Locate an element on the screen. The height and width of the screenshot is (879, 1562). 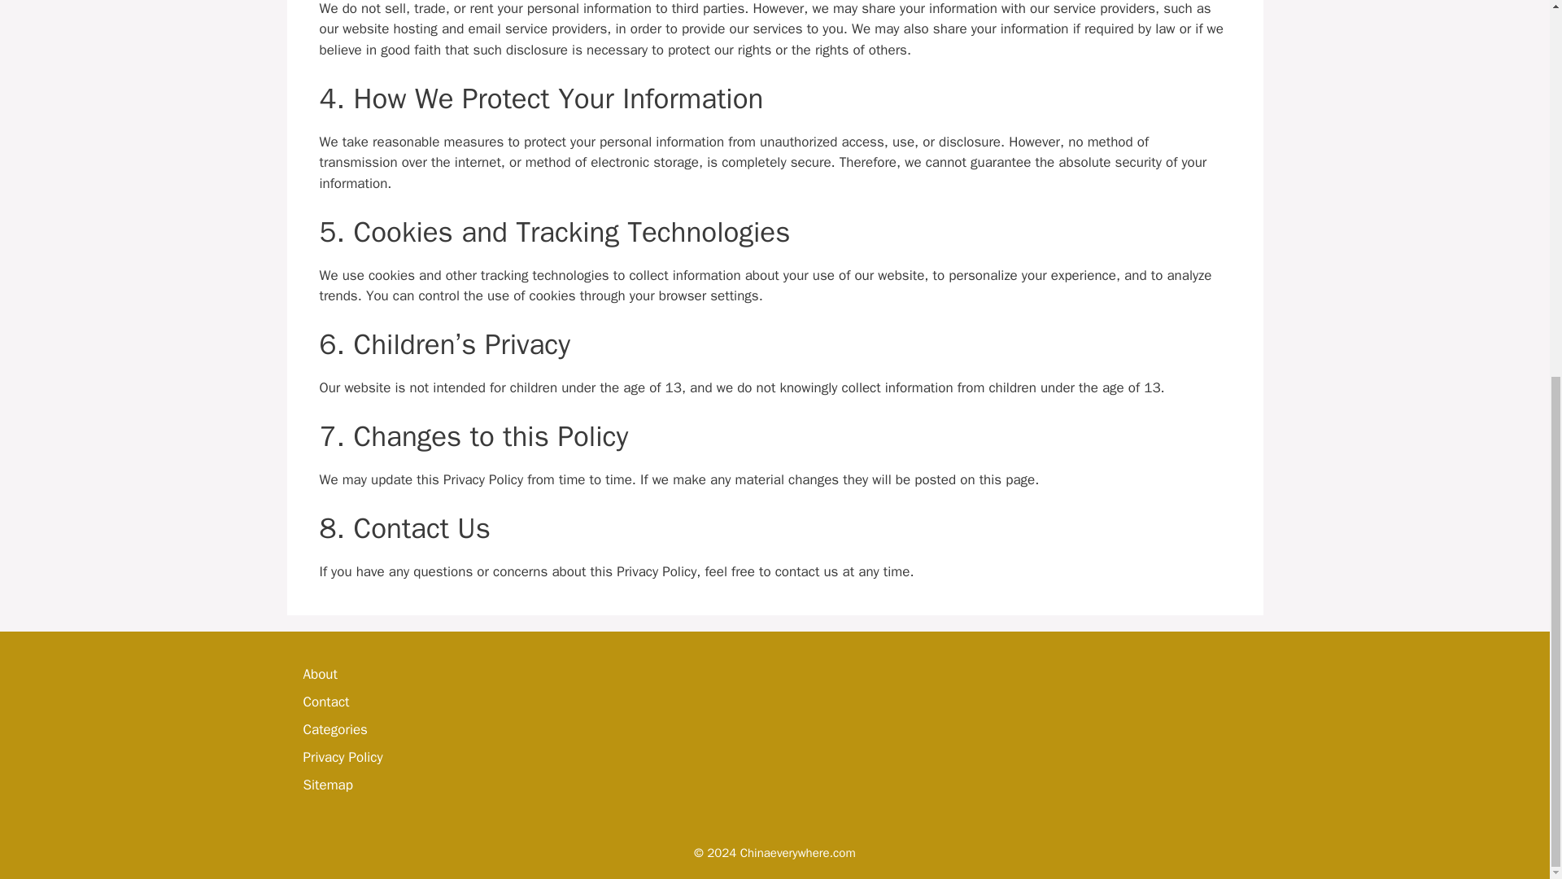
Privacy Policy is located at coordinates (343, 757).